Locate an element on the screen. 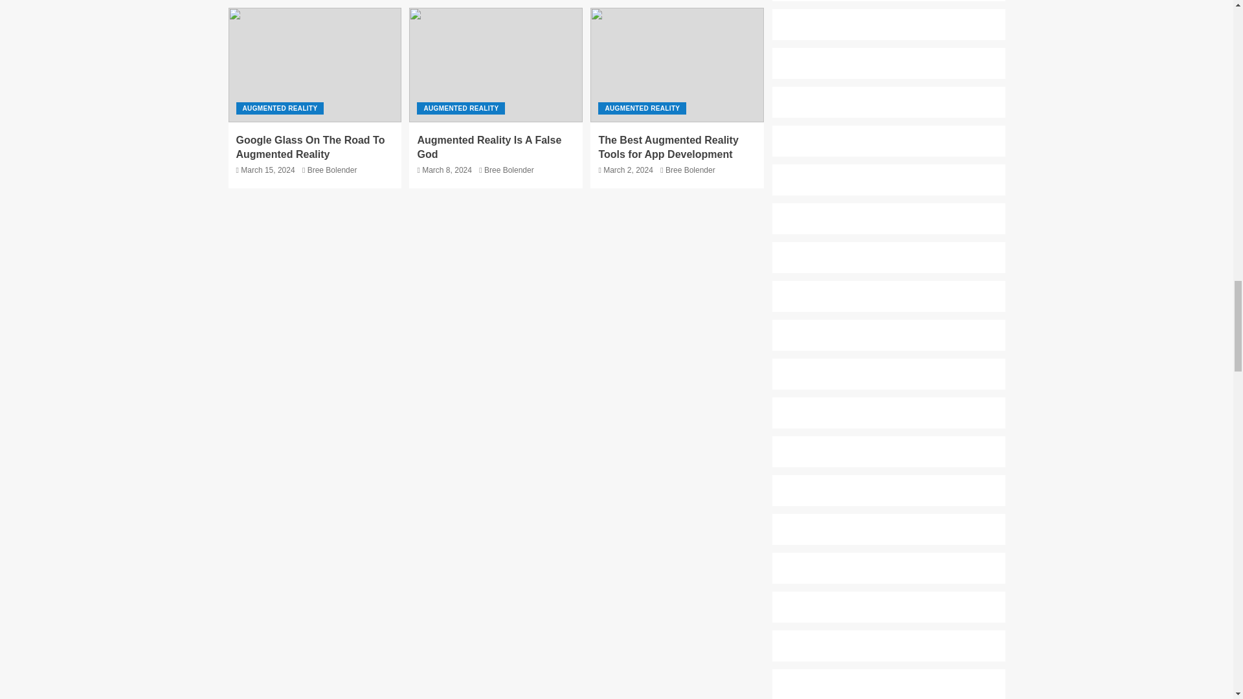 This screenshot has width=1243, height=699. The Best Augmented Reality Tools for App Development is located at coordinates (668, 147).